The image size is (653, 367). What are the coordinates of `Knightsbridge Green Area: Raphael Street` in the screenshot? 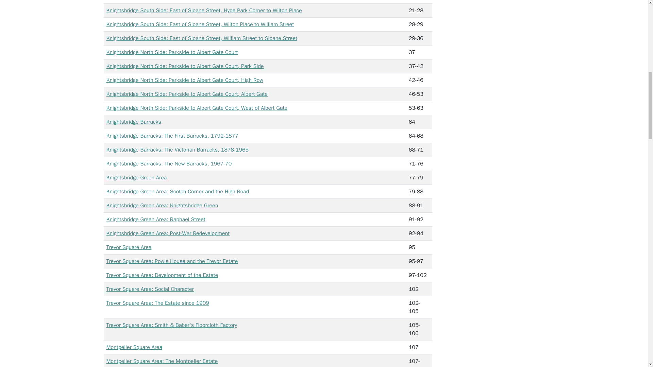 It's located at (155, 220).